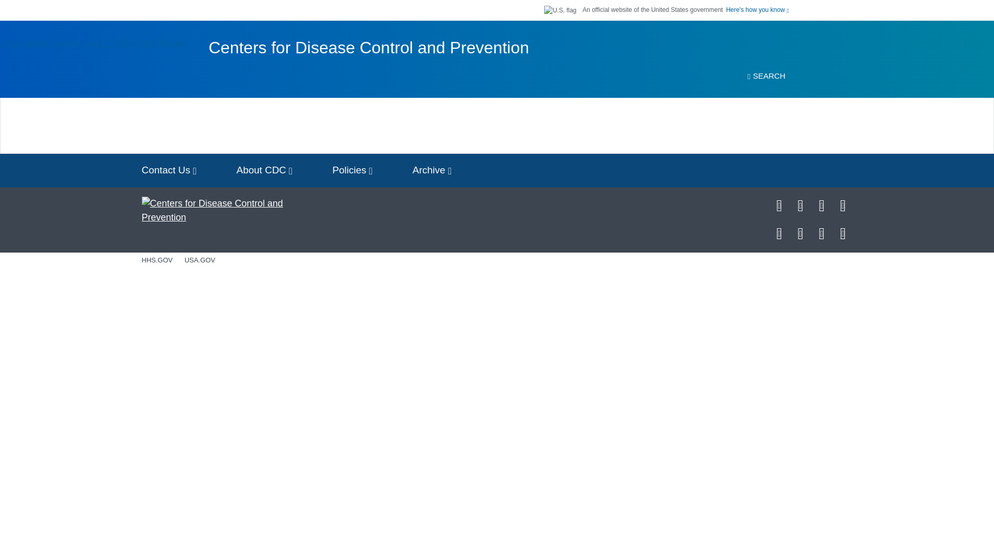  Describe the element at coordinates (766, 76) in the screenshot. I see `SEARCH` at that location.